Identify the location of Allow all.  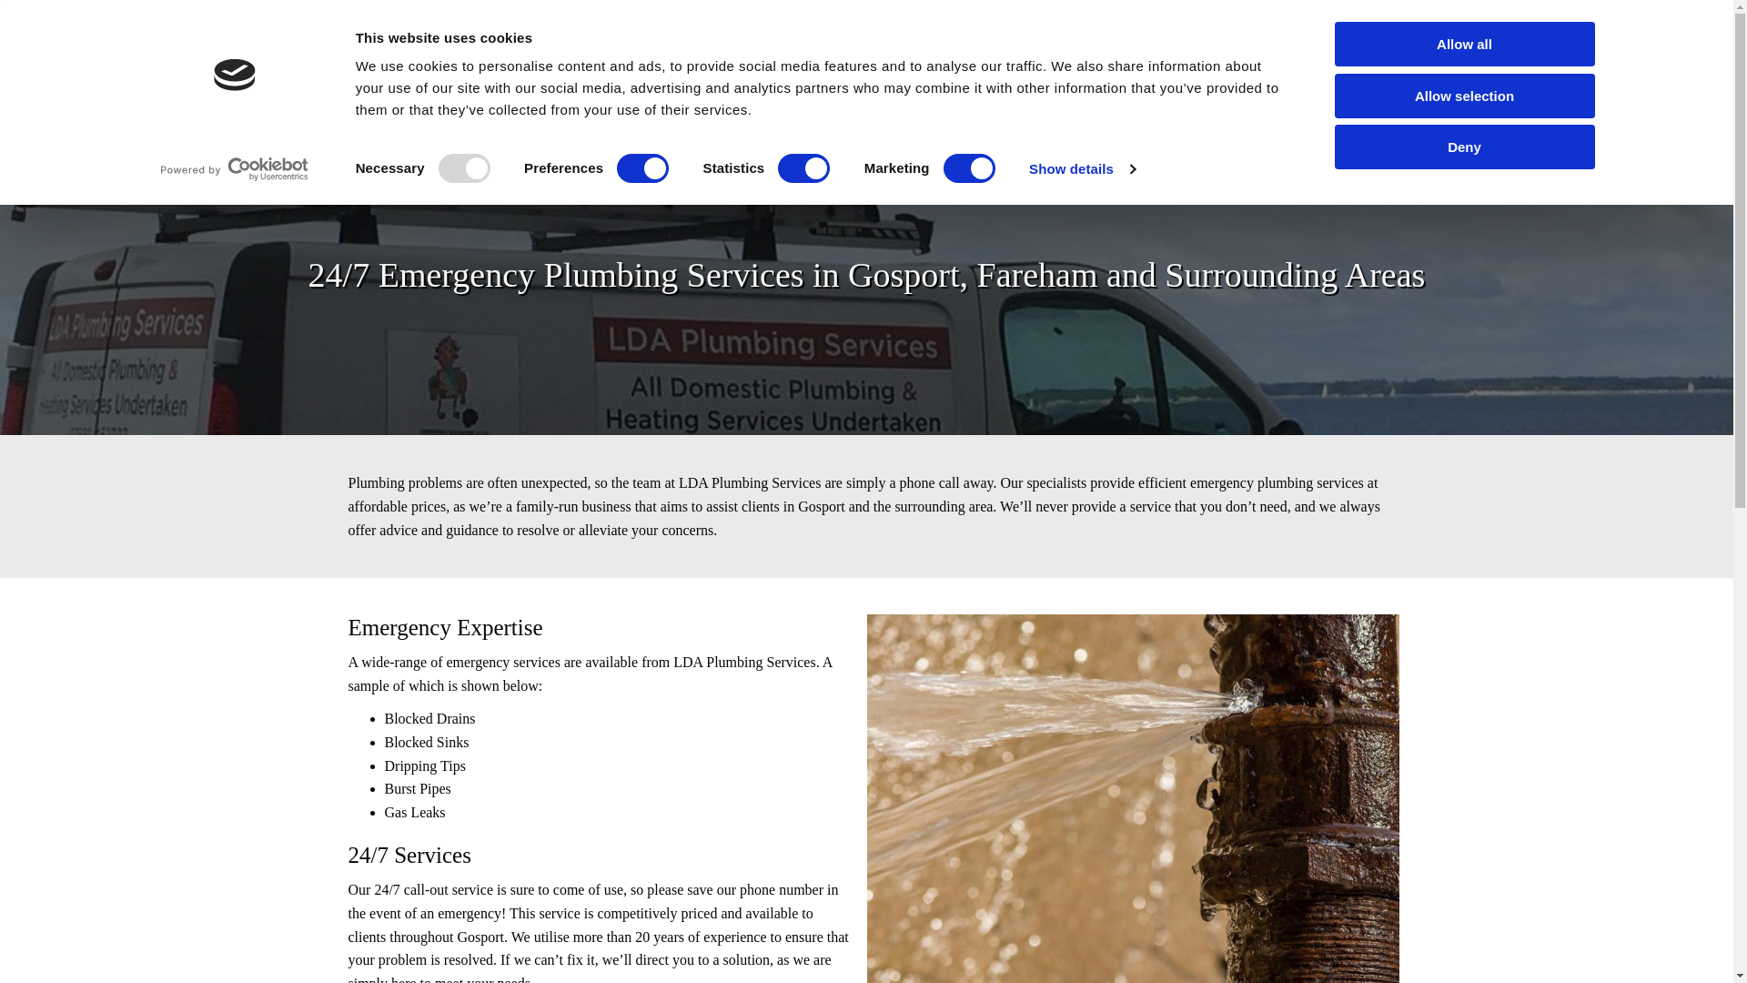
(1463, 44).